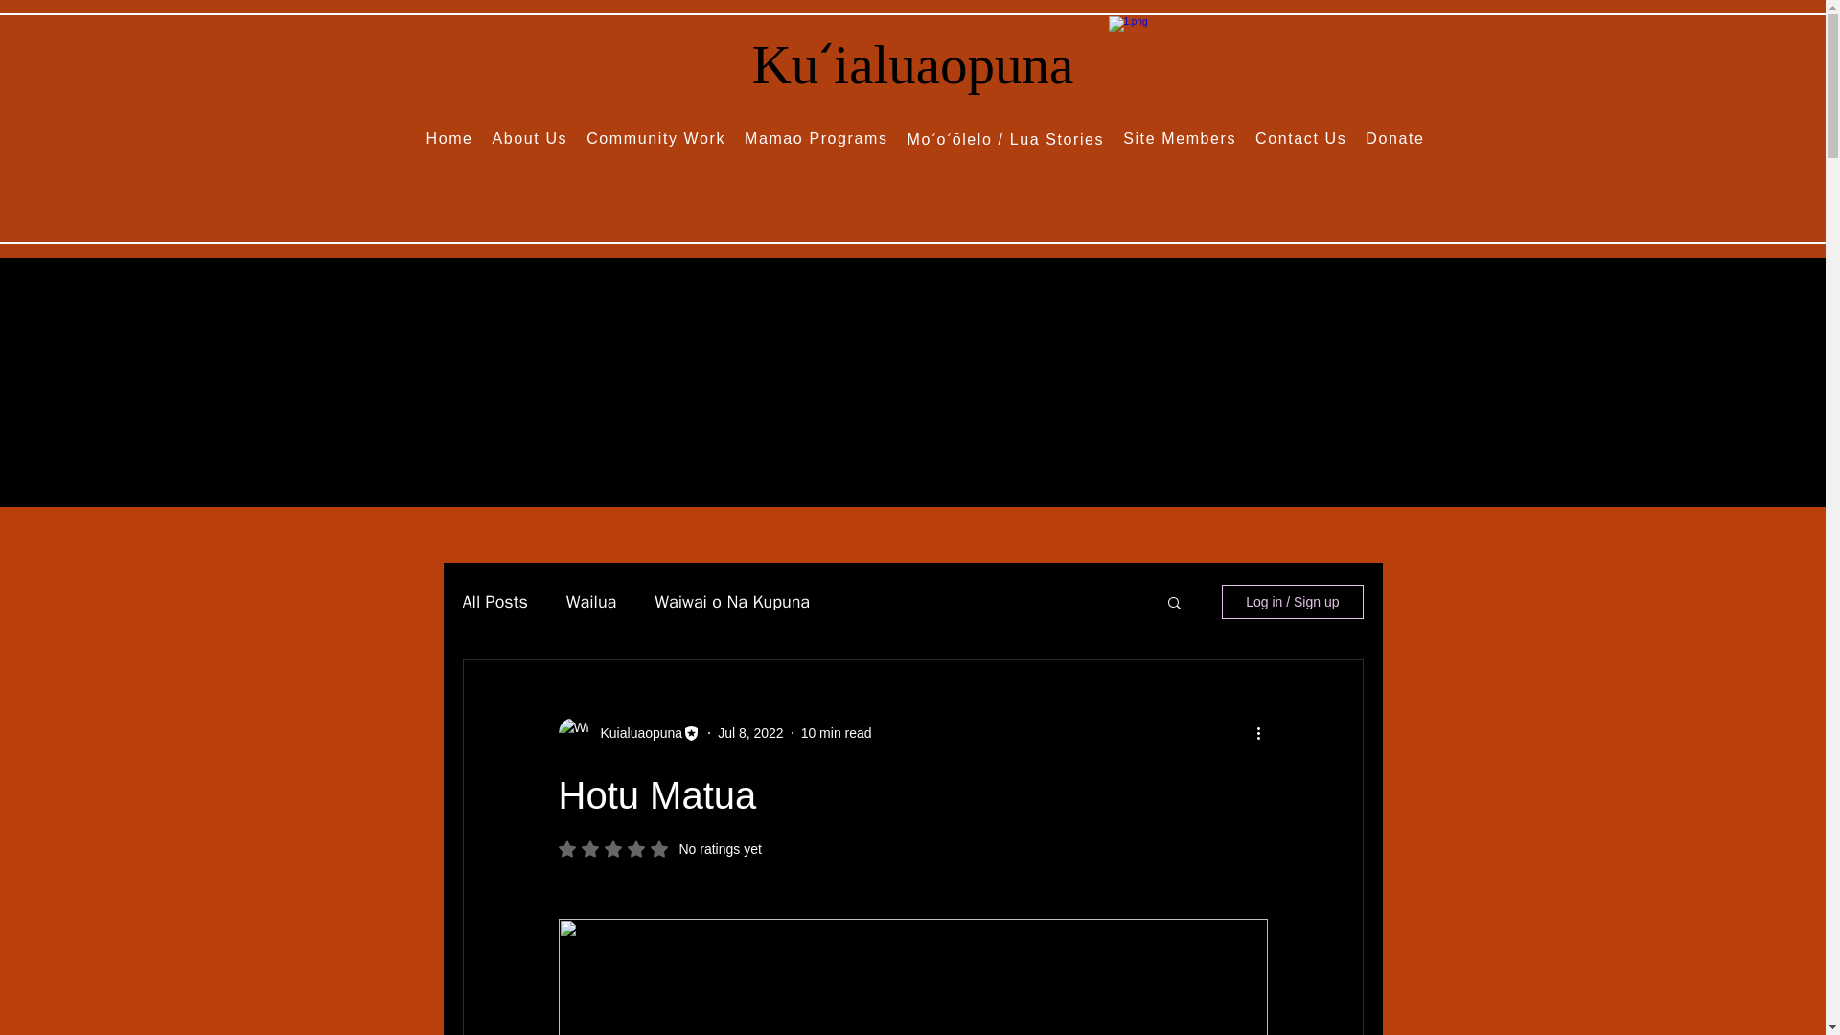 The height and width of the screenshot is (1035, 1840). What do you see at coordinates (655, 139) in the screenshot?
I see `All Posts` at bounding box center [655, 139].